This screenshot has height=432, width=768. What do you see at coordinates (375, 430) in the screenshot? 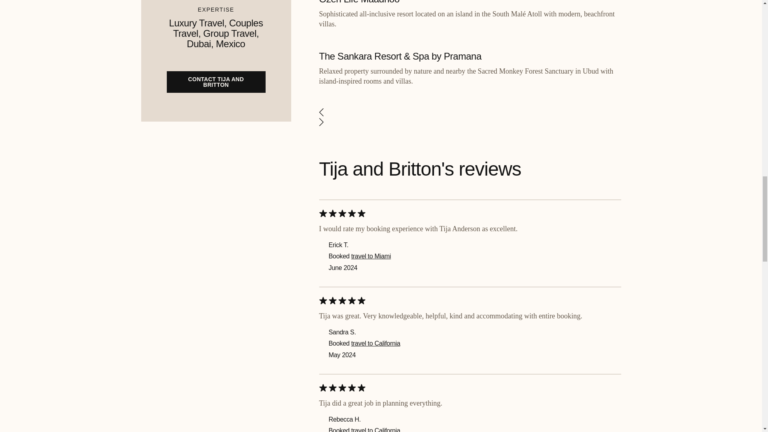
I see `travel to California` at bounding box center [375, 430].